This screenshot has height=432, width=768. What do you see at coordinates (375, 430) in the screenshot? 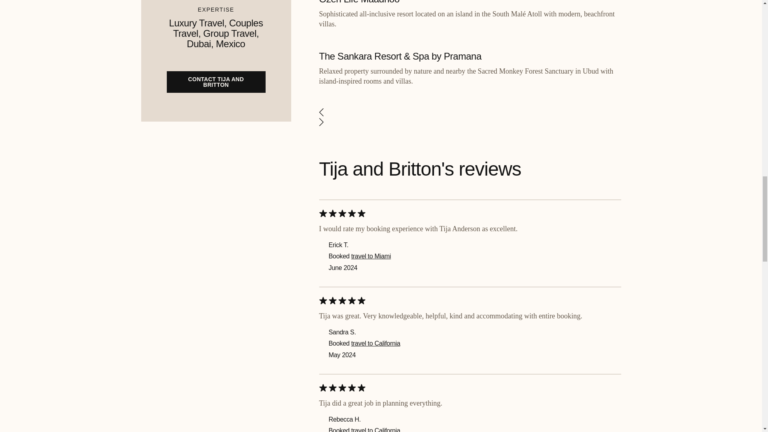
I see `travel to California` at bounding box center [375, 430].